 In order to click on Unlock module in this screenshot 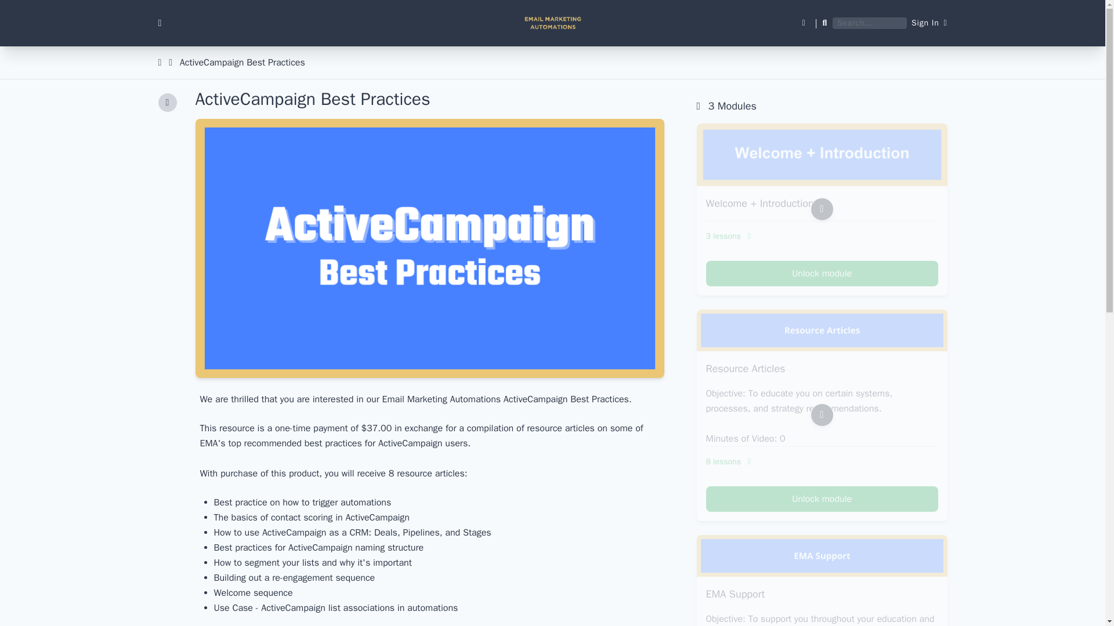, I will do `click(822, 274)`.